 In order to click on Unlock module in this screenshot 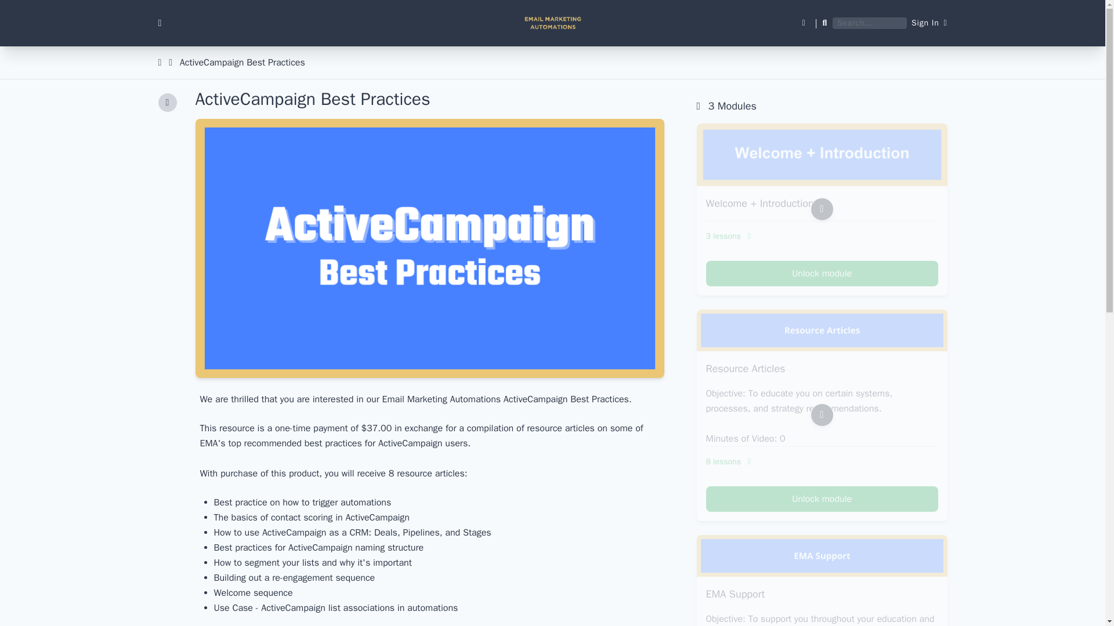, I will do `click(822, 274)`.